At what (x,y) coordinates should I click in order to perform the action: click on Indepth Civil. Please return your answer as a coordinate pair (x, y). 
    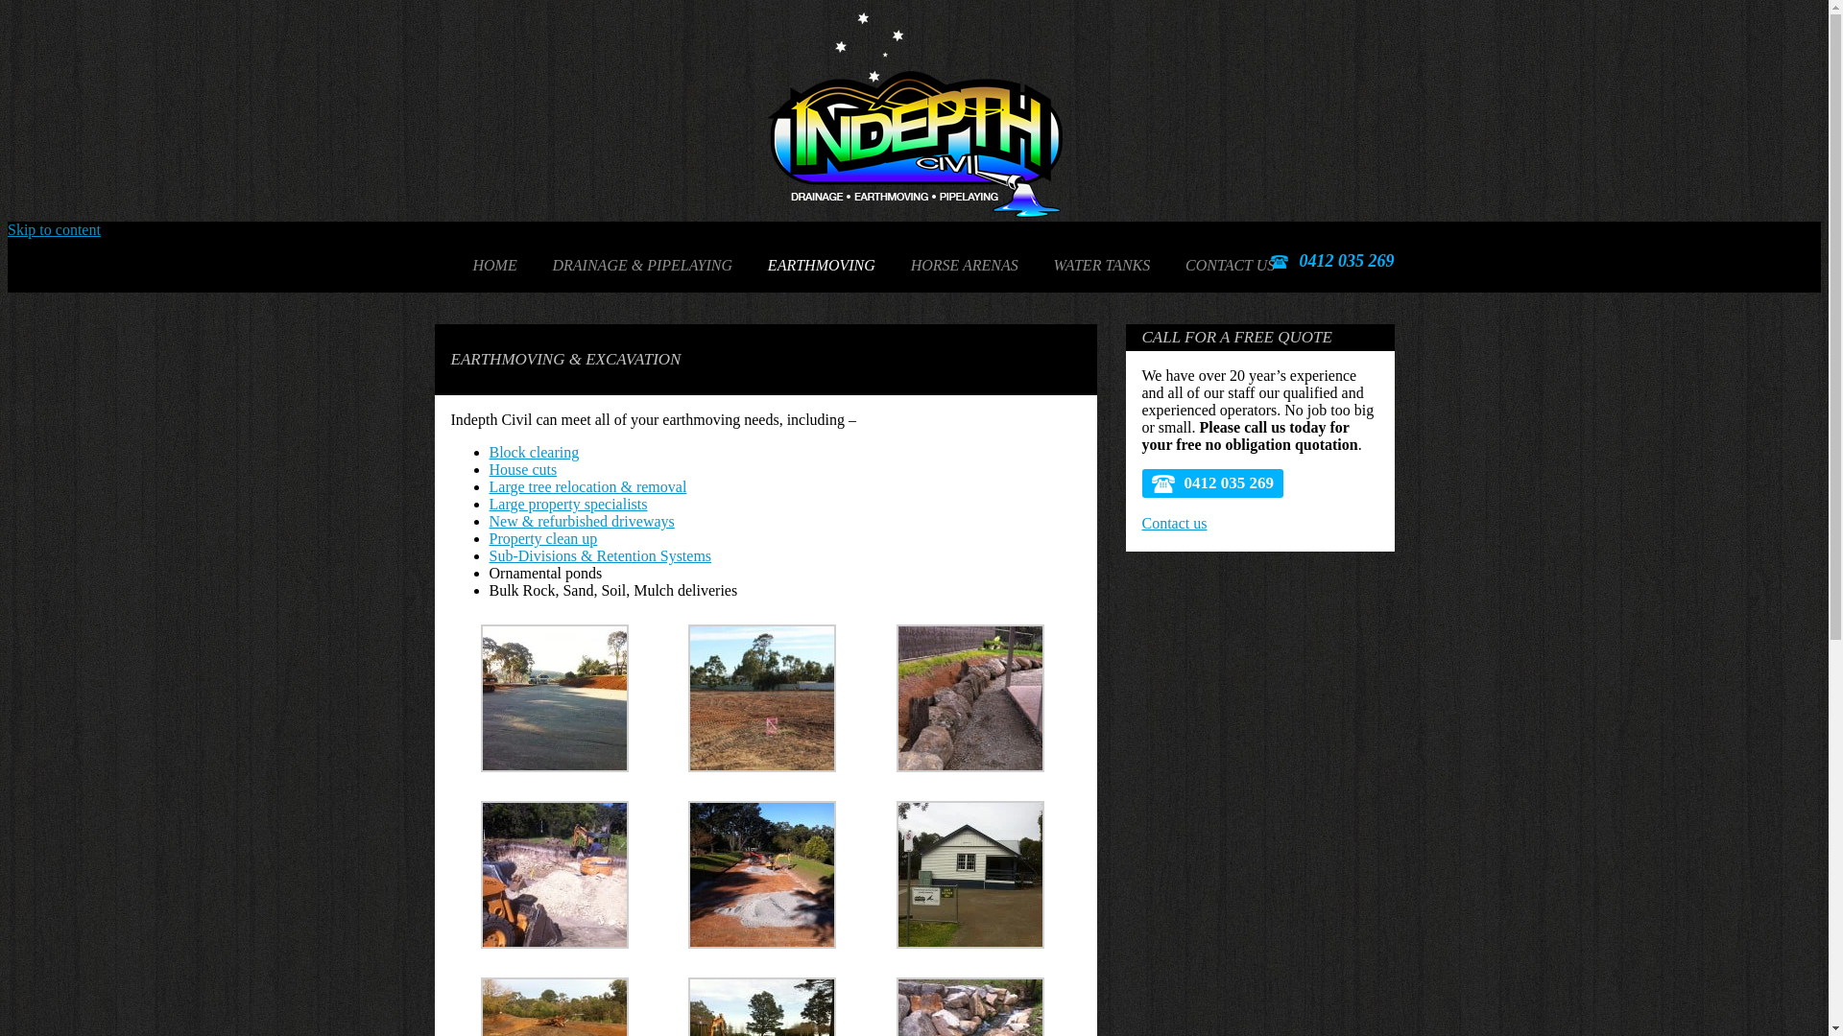
    Looking at the image, I should click on (914, 213).